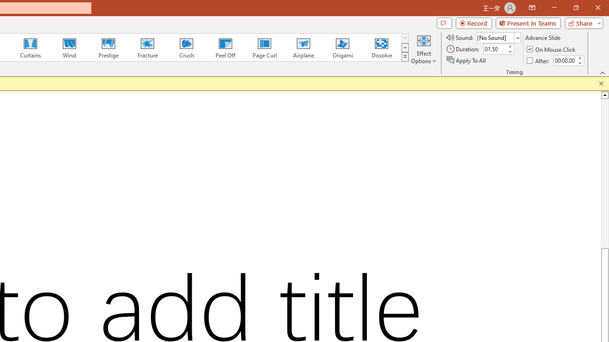 This screenshot has height=342, width=609. What do you see at coordinates (467, 60) in the screenshot?
I see `Apply To All` at bounding box center [467, 60].